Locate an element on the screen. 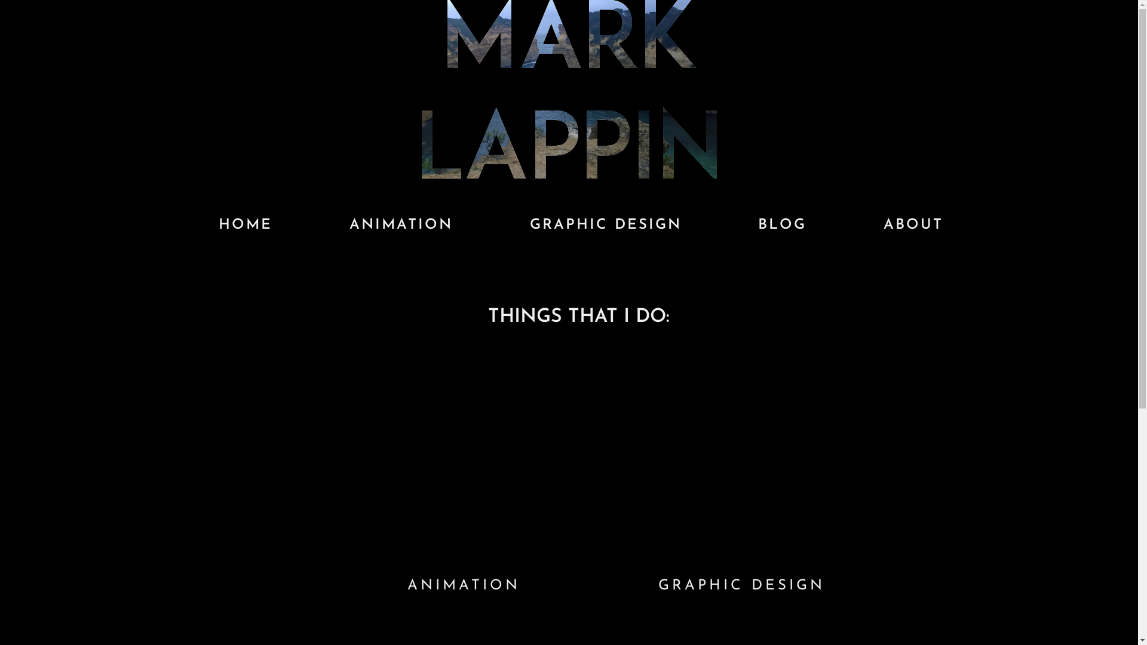 The image size is (1147, 645). ANIMATION is located at coordinates (401, 225).